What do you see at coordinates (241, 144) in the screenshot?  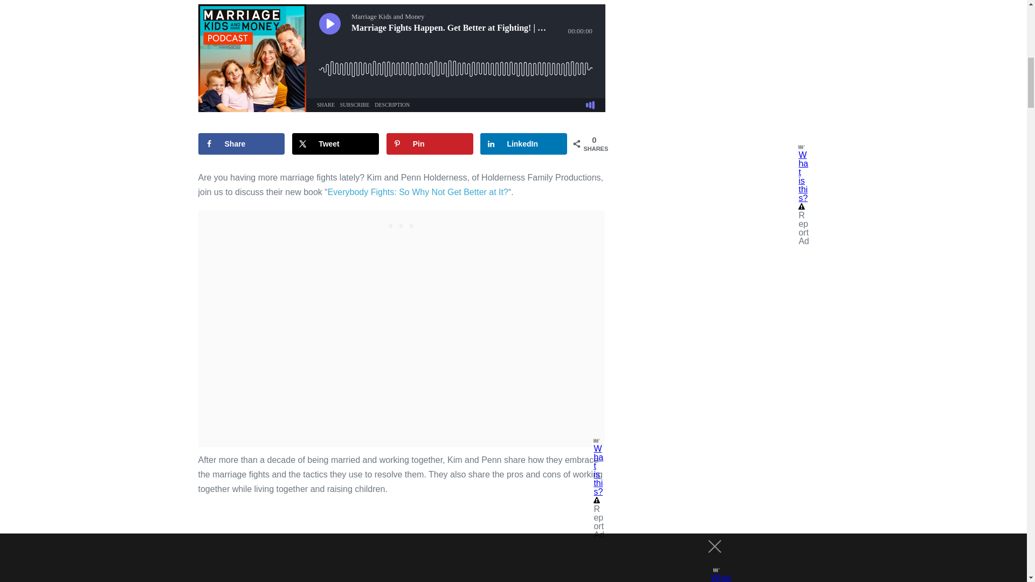 I see `Share on Facebook` at bounding box center [241, 144].